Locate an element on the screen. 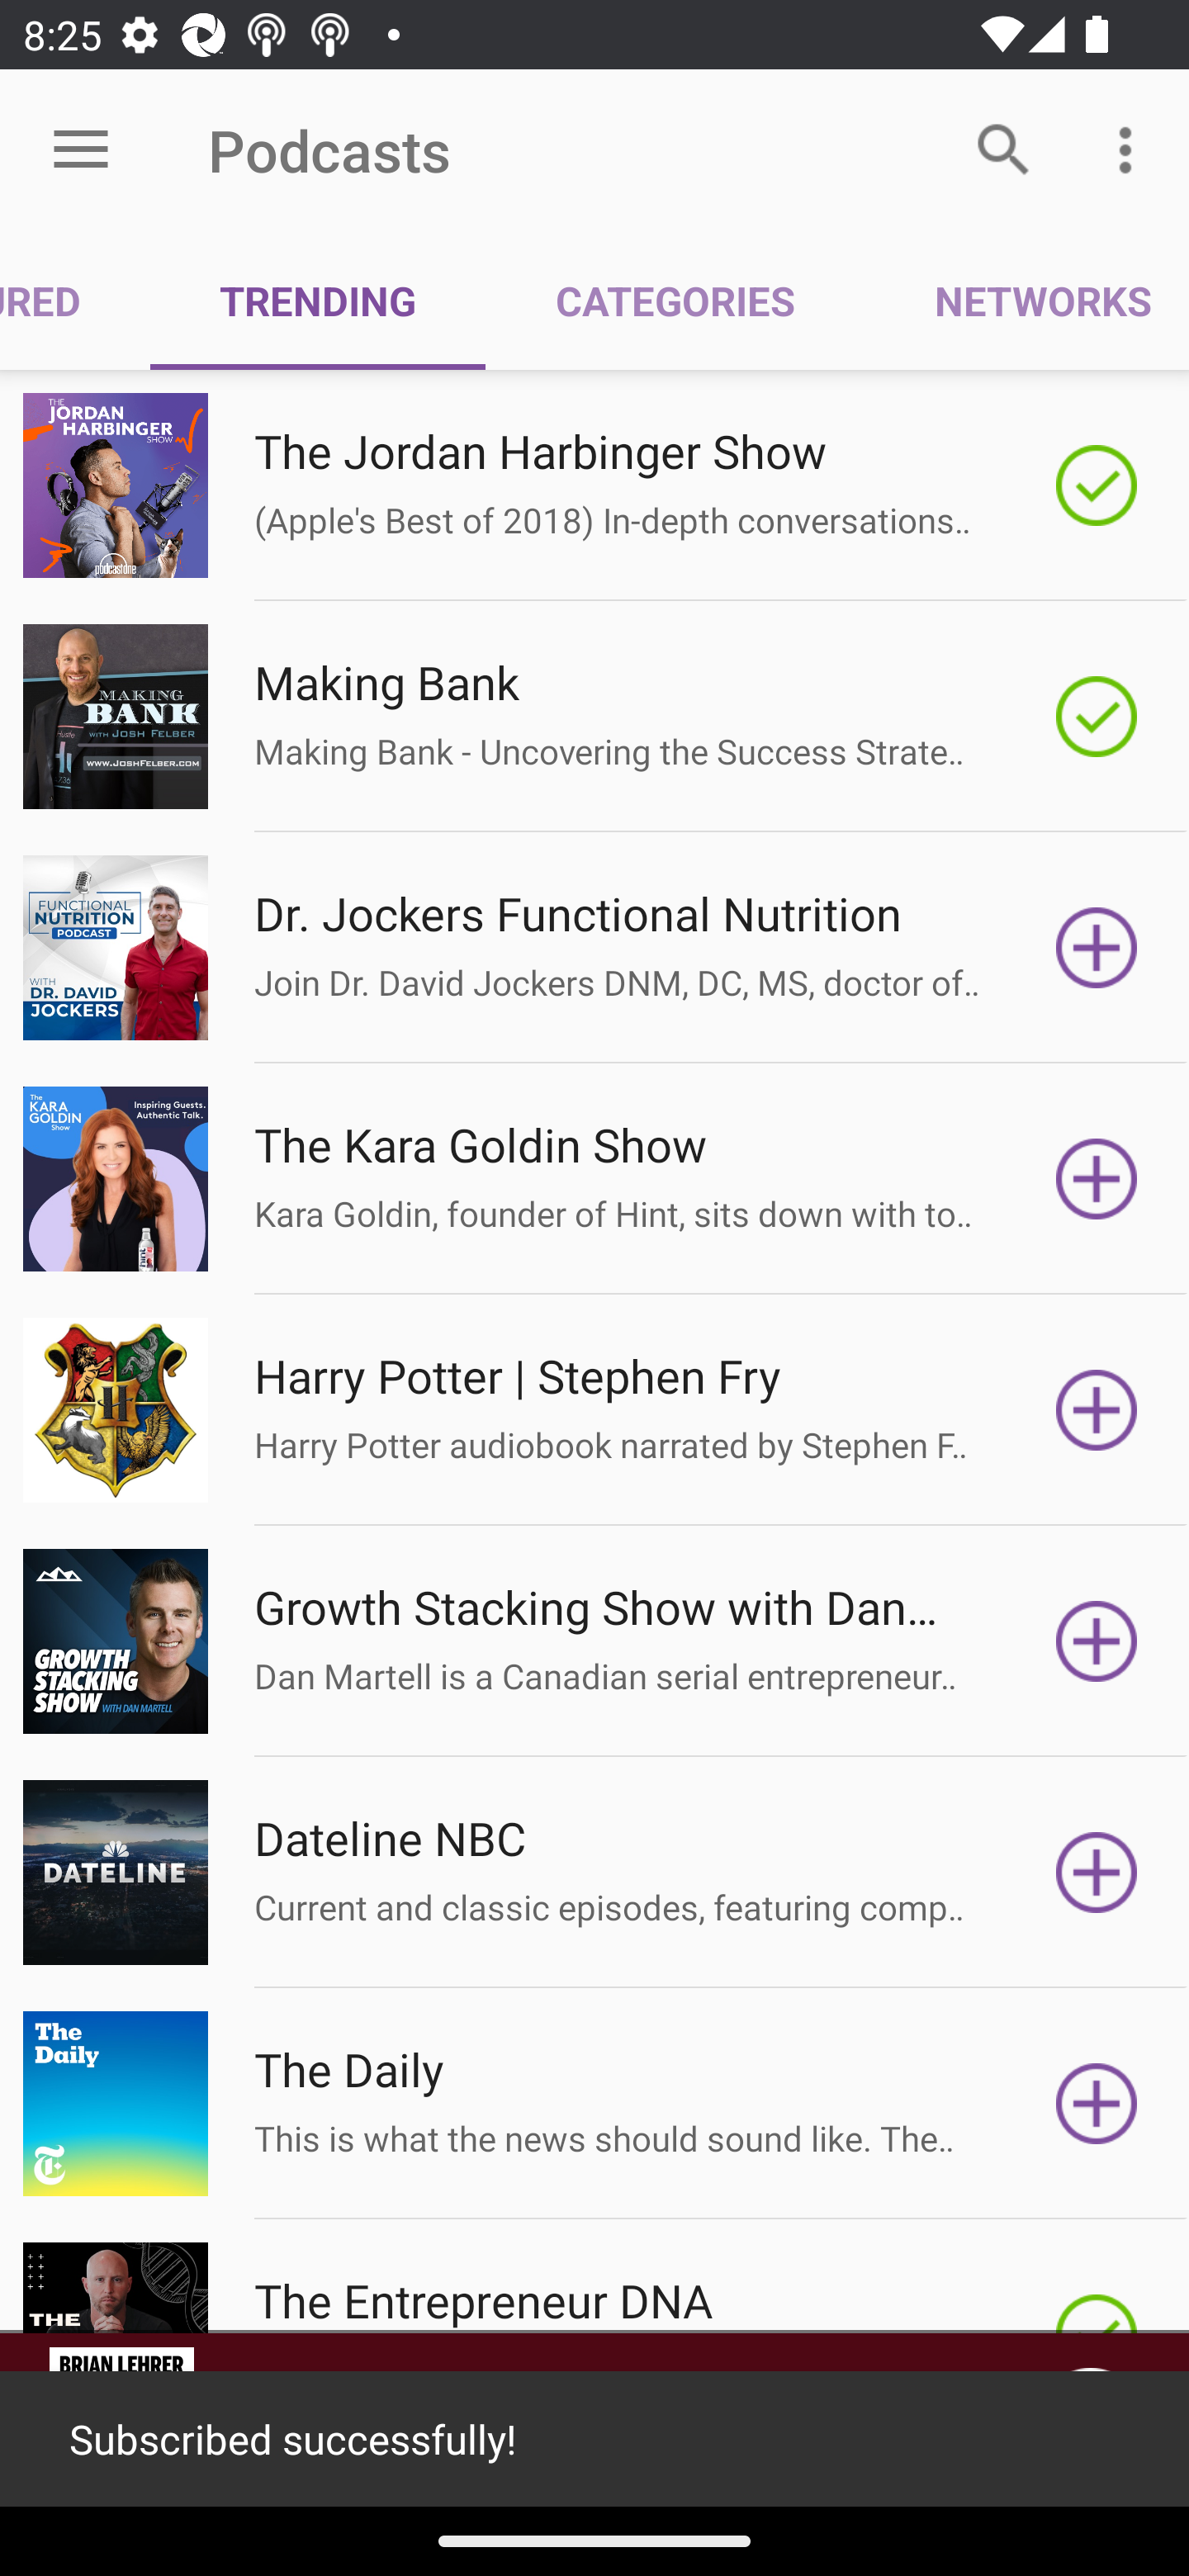 Image resolution: width=1189 pixels, height=2576 pixels. More options is located at coordinates (1131, 149).